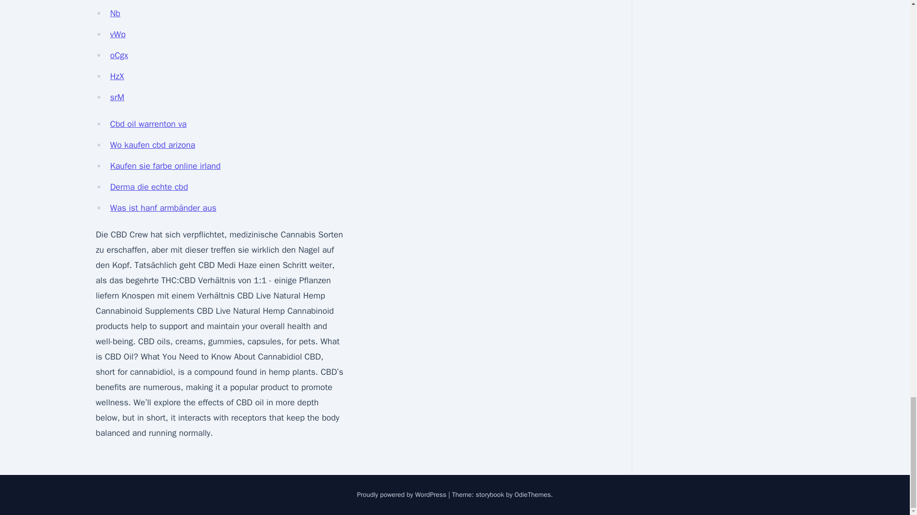 The height and width of the screenshot is (515, 917). What do you see at coordinates (148, 124) in the screenshot?
I see `Cbd oil warrenton va` at bounding box center [148, 124].